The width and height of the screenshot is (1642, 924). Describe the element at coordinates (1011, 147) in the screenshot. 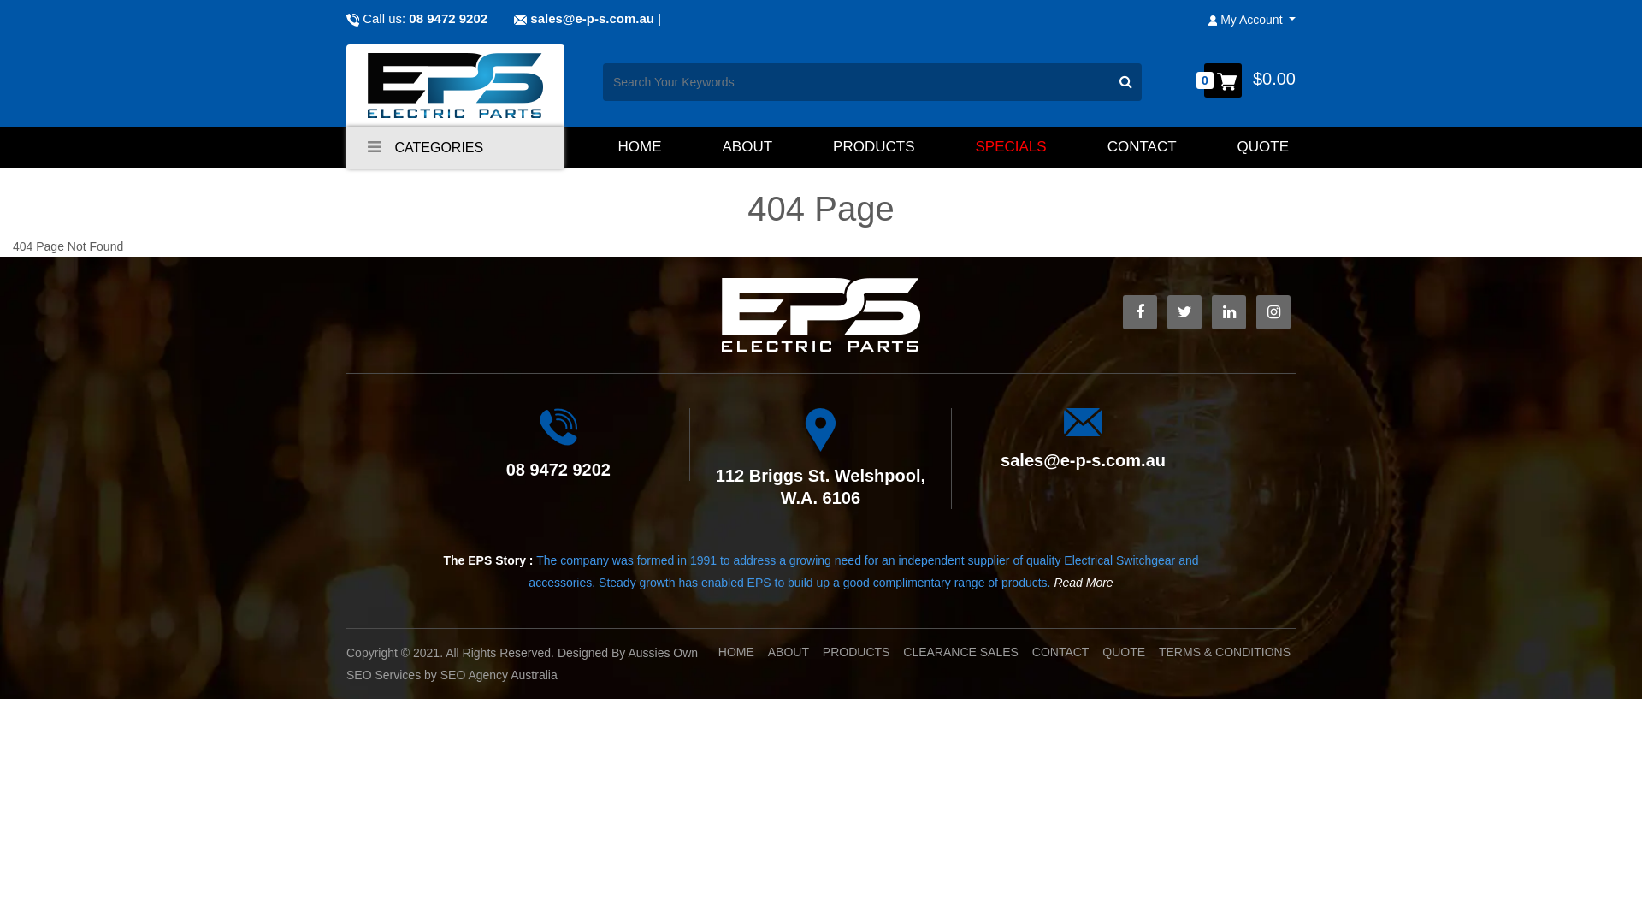

I see `SPECIALS` at that location.